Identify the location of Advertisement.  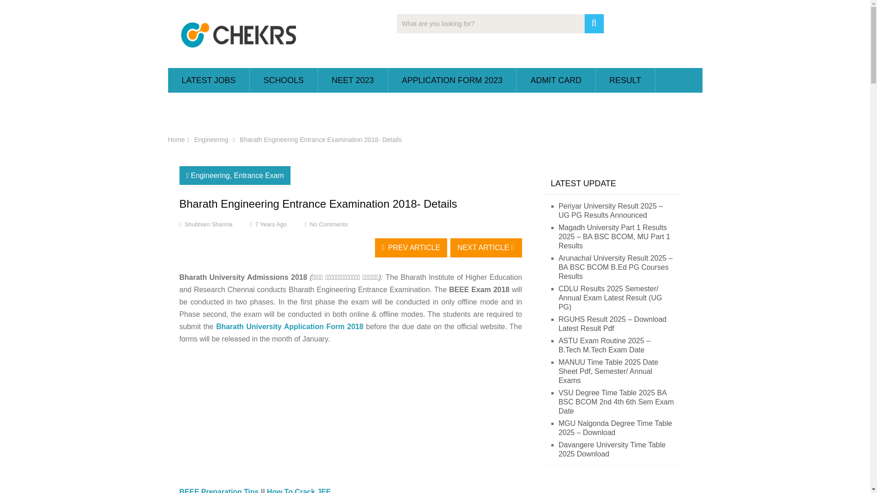
(351, 418).